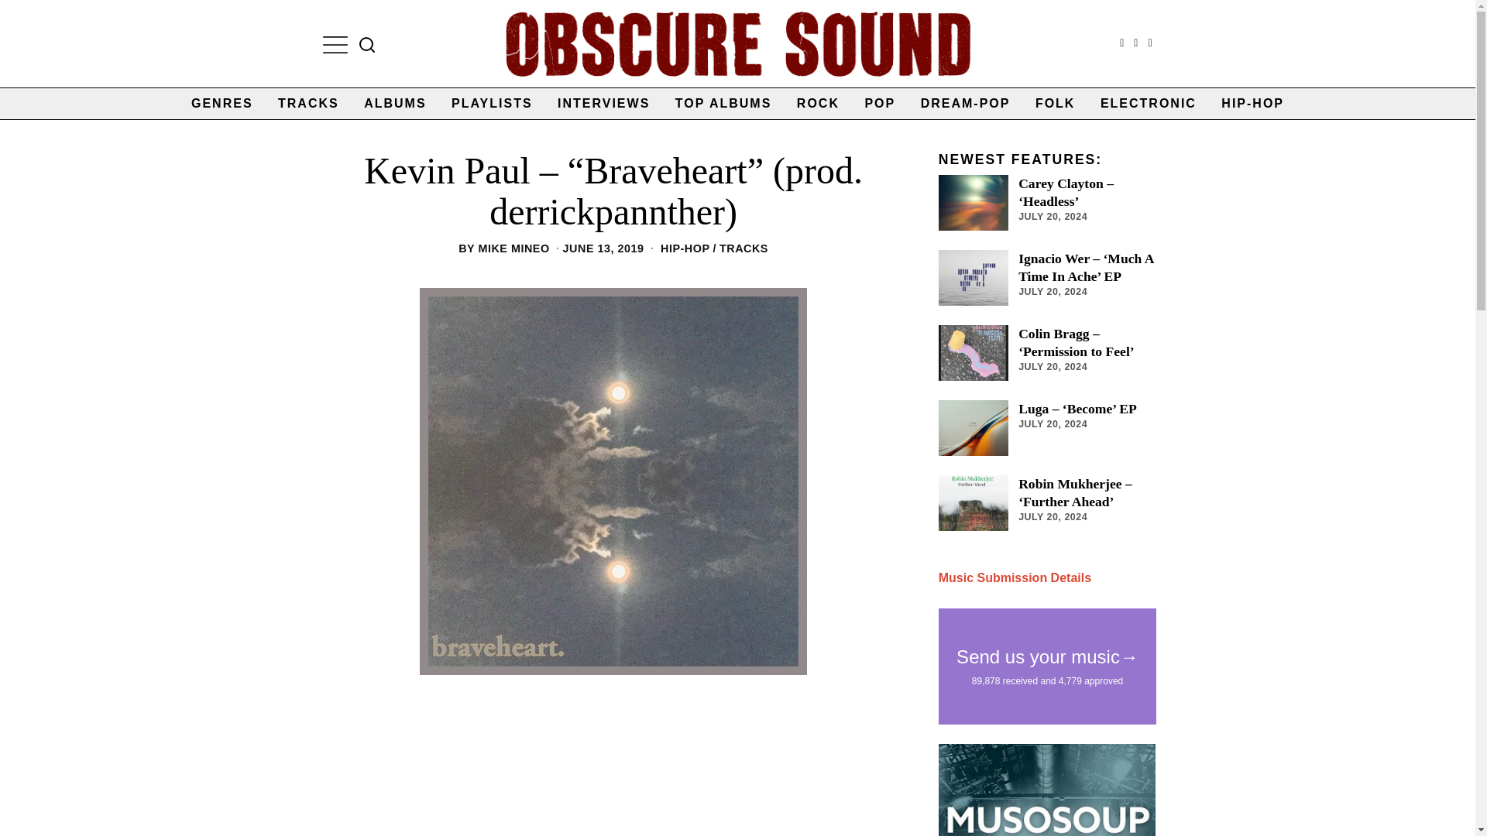 The height and width of the screenshot is (836, 1487). Describe the element at coordinates (513, 248) in the screenshot. I see `MIKE MINEO` at that location.